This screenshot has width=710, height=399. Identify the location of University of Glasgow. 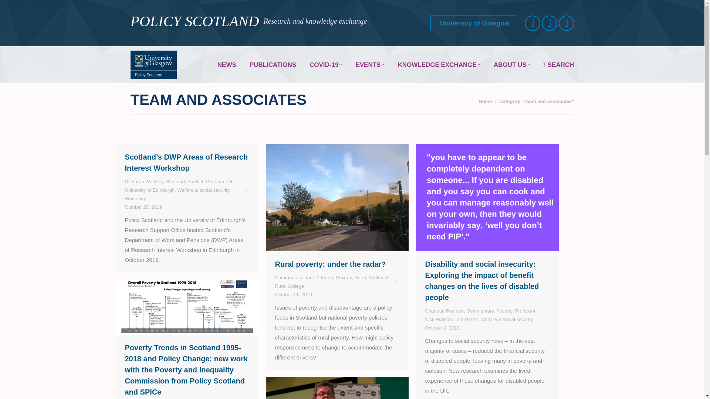
(473, 23).